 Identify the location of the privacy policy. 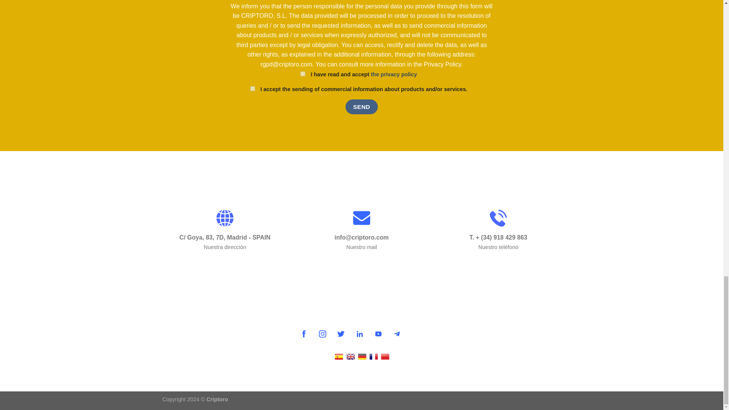
(394, 74).